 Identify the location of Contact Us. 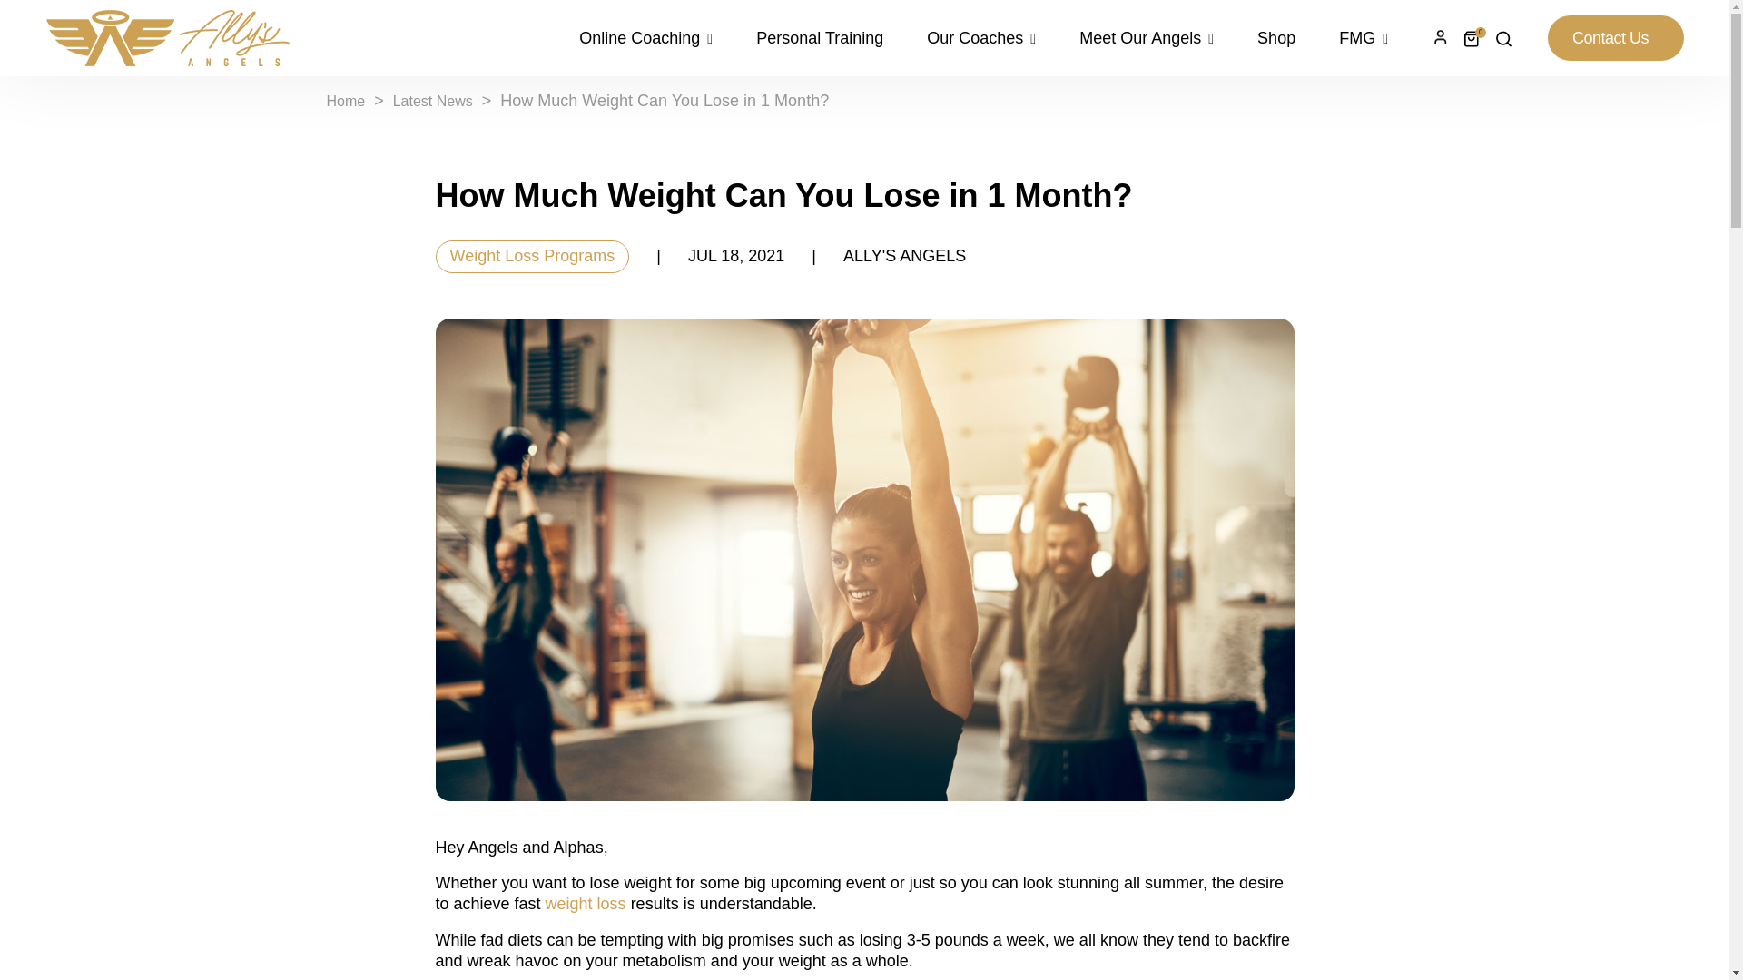
(1615, 38).